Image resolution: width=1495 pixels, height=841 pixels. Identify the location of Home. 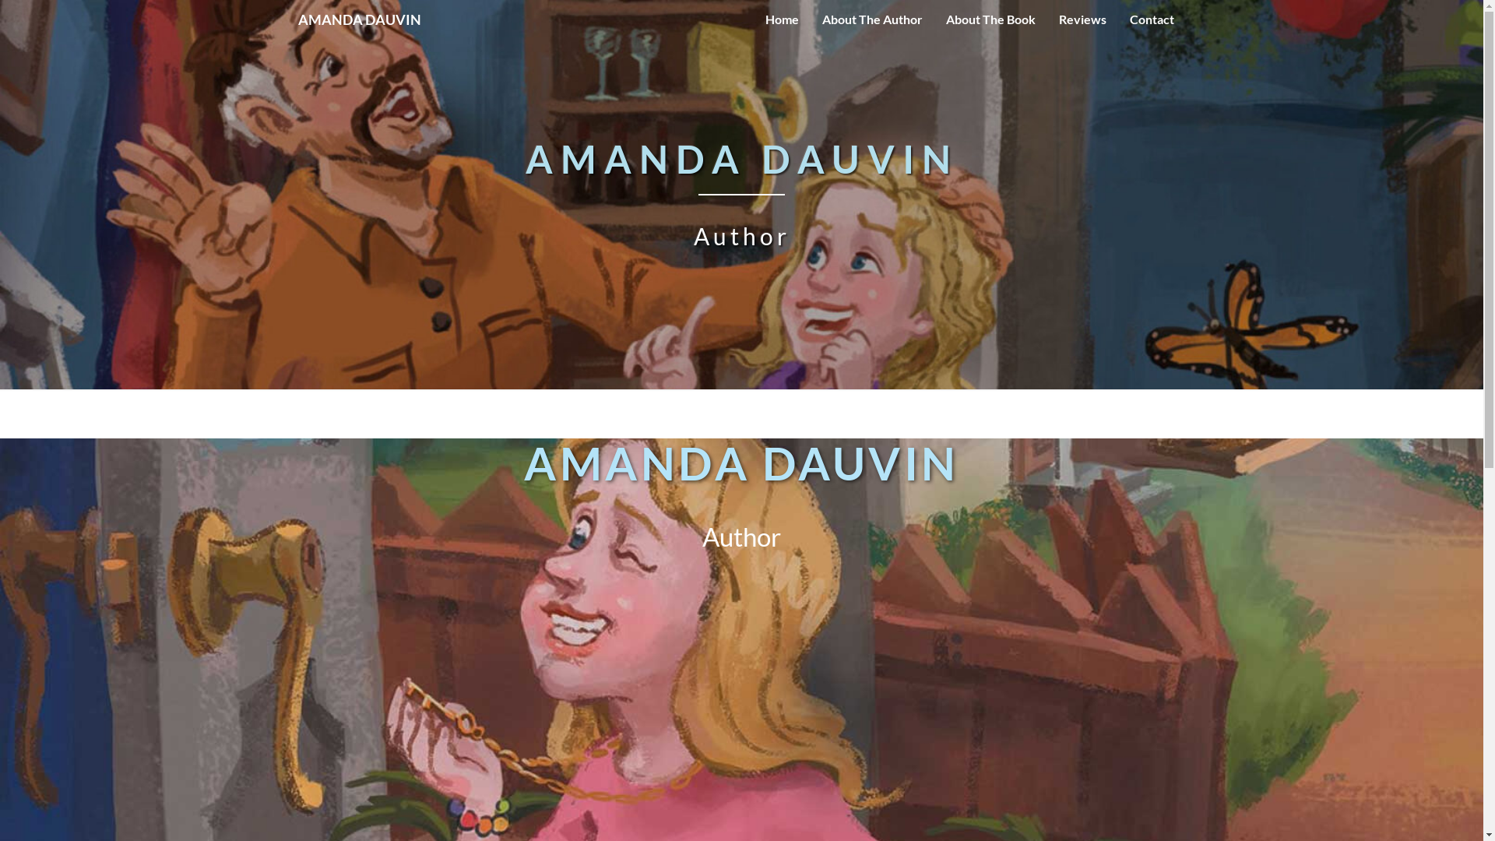
(782, 19).